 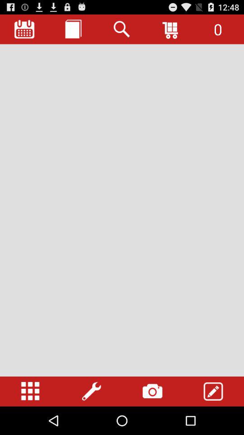 I want to click on add to calendar, so click(x=24, y=29).